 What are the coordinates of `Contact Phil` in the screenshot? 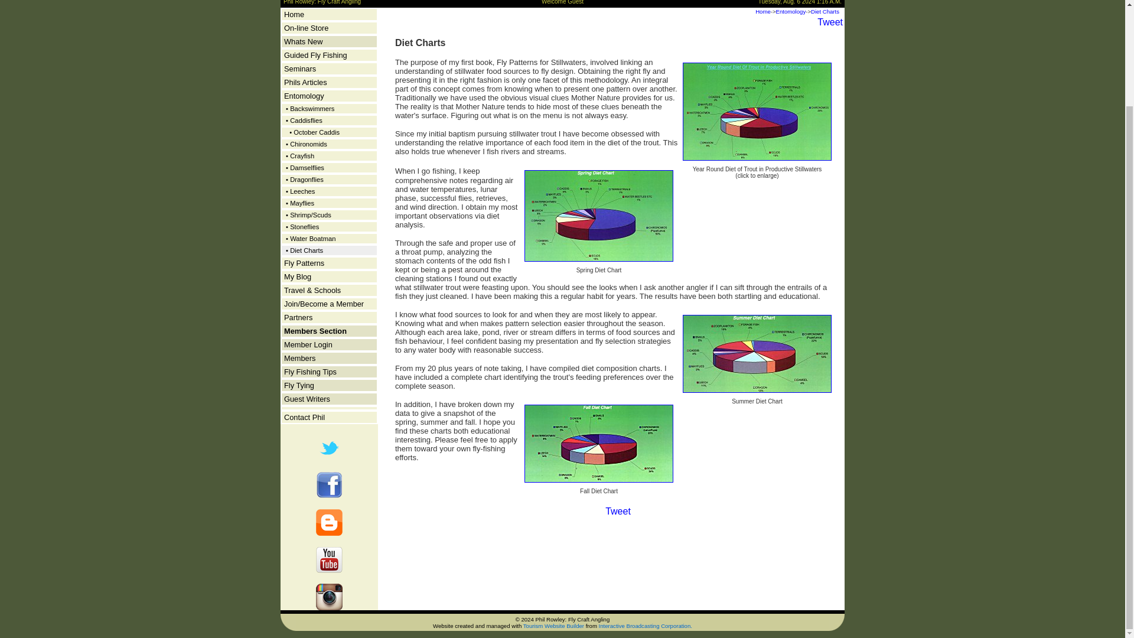 It's located at (304, 417).